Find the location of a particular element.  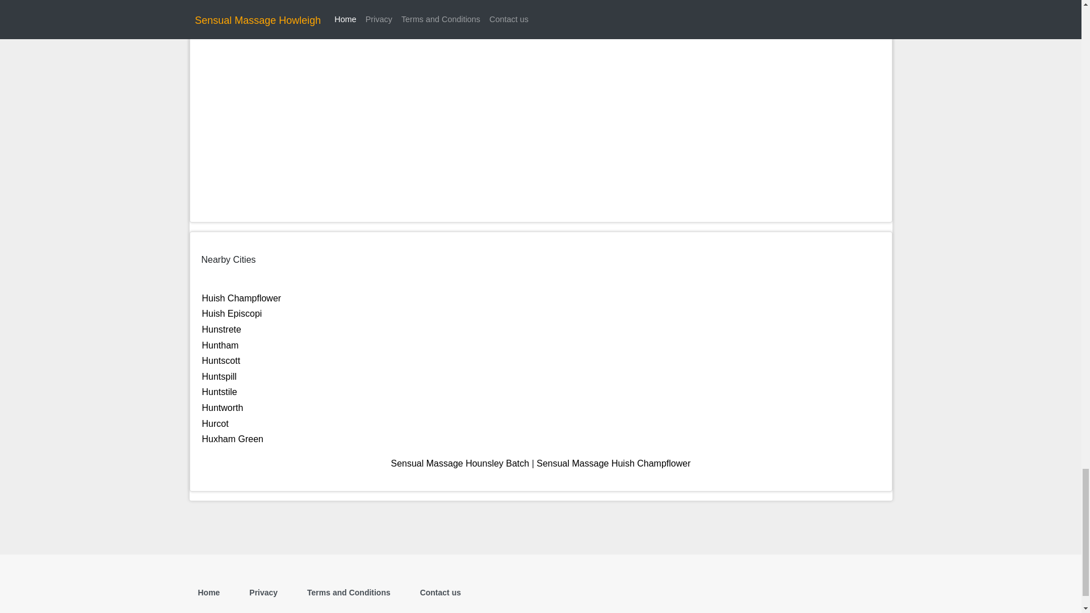

Hurcot is located at coordinates (215, 423).